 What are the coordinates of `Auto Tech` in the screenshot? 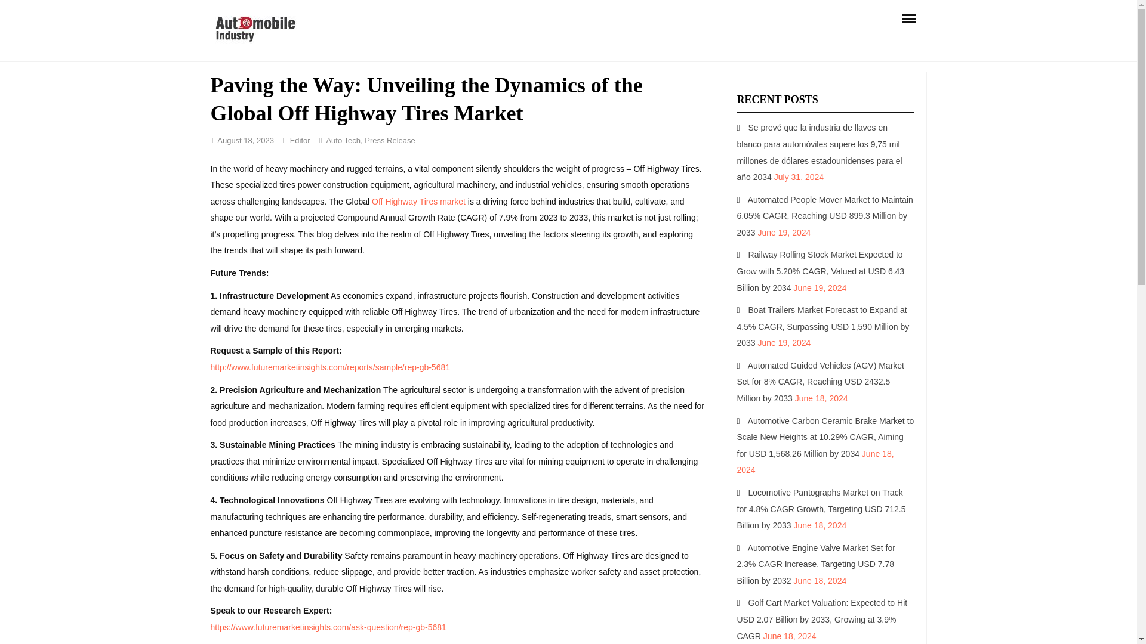 It's located at (343, 140).